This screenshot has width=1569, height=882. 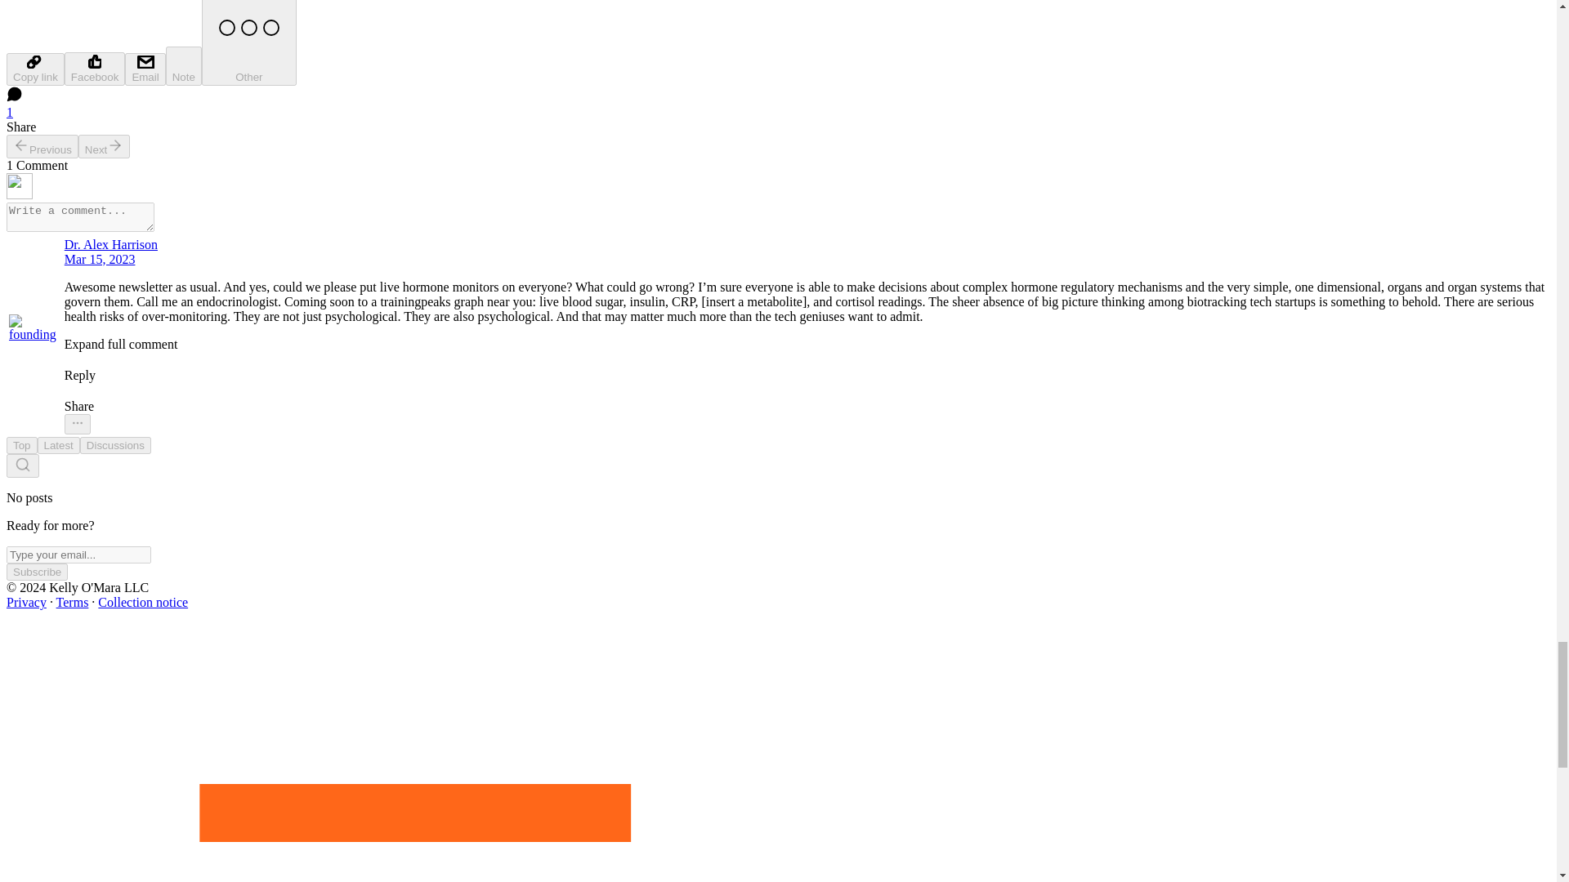 What do you see at coordinates (15, 348) in the screenshot?
I see `Founding Member` at bounding box center [15, 348].